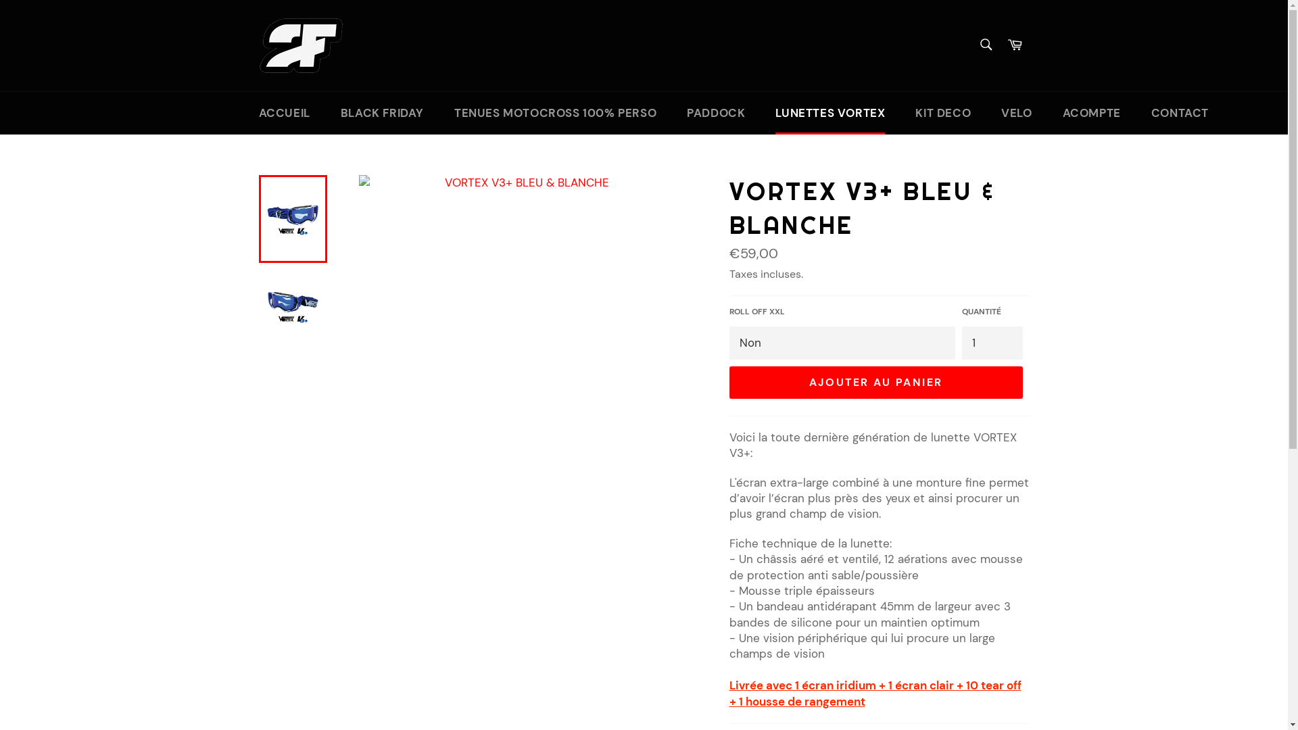 The width and height of the screenshot is (1298, 730). I want to click on Recherche, so click(986, 45).